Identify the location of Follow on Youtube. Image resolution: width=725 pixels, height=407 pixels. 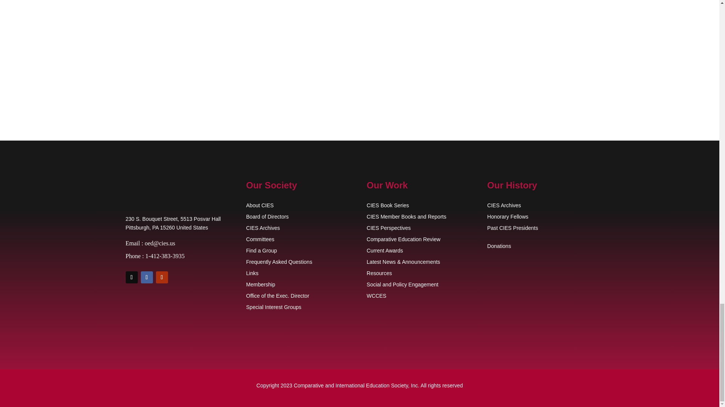
(162, 277).